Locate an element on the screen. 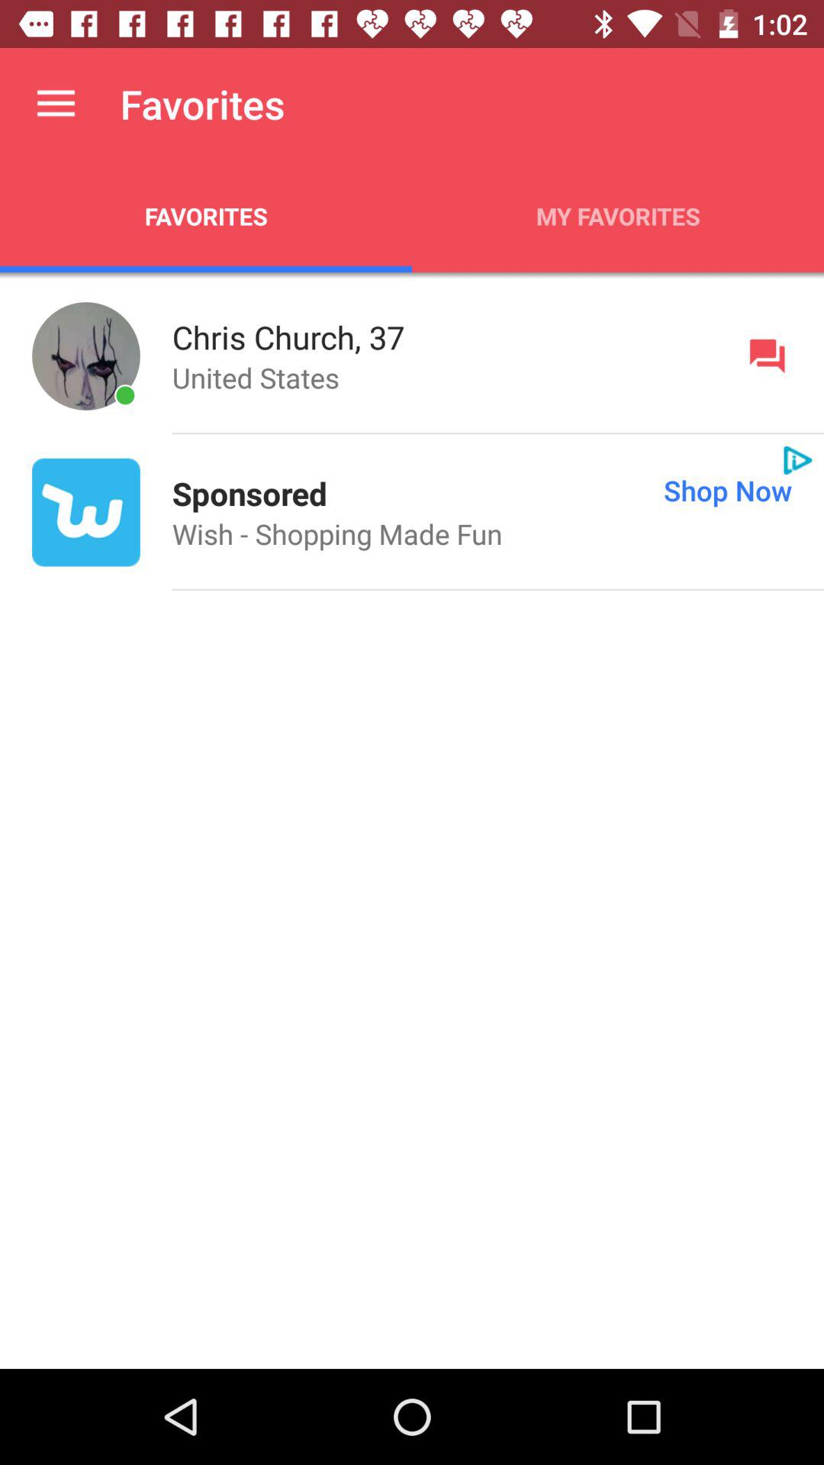 This screenshot has height=1465, width=824. tap the app to the left of shop now icon is located at coordinates (249, 493).